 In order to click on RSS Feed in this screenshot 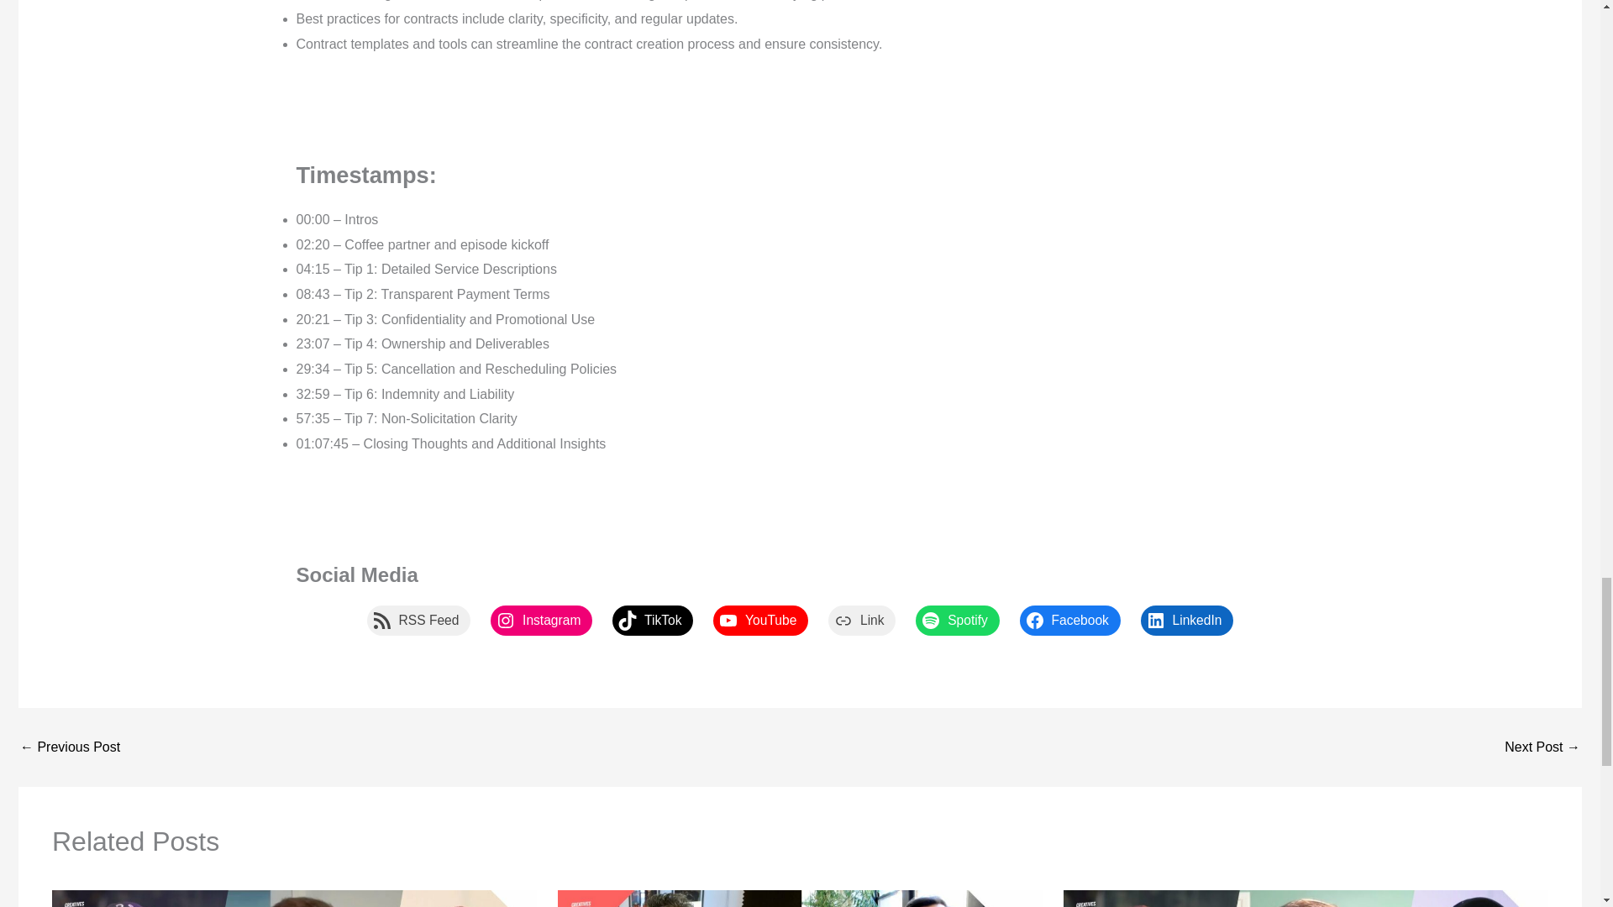, I will do `click(418, 621)`.